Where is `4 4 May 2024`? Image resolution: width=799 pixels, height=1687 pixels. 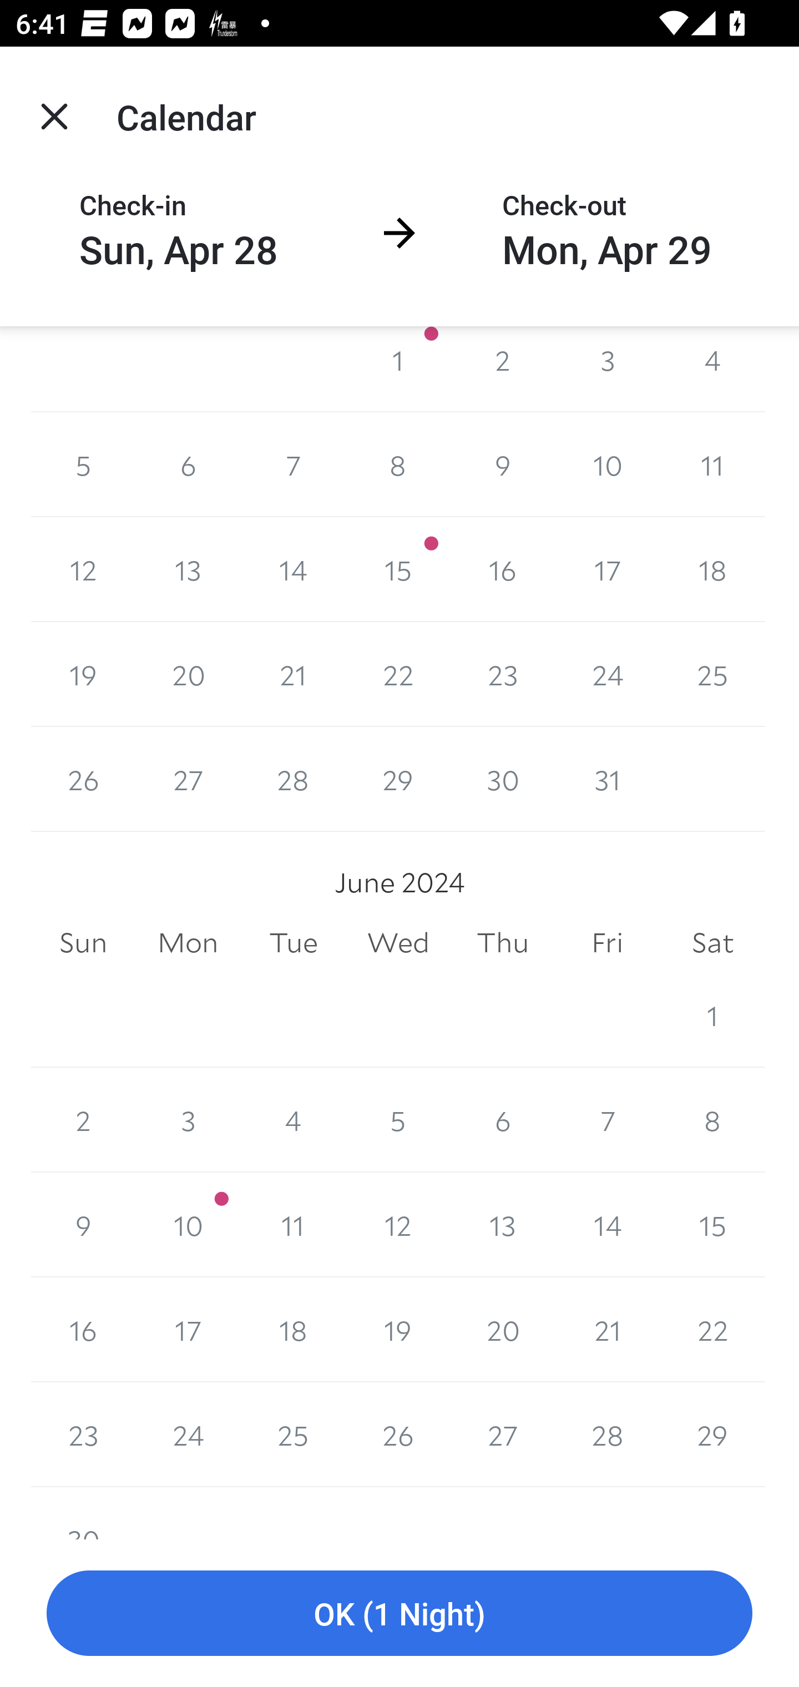
4 4 May 2024 is located at coordinates (712, 368).